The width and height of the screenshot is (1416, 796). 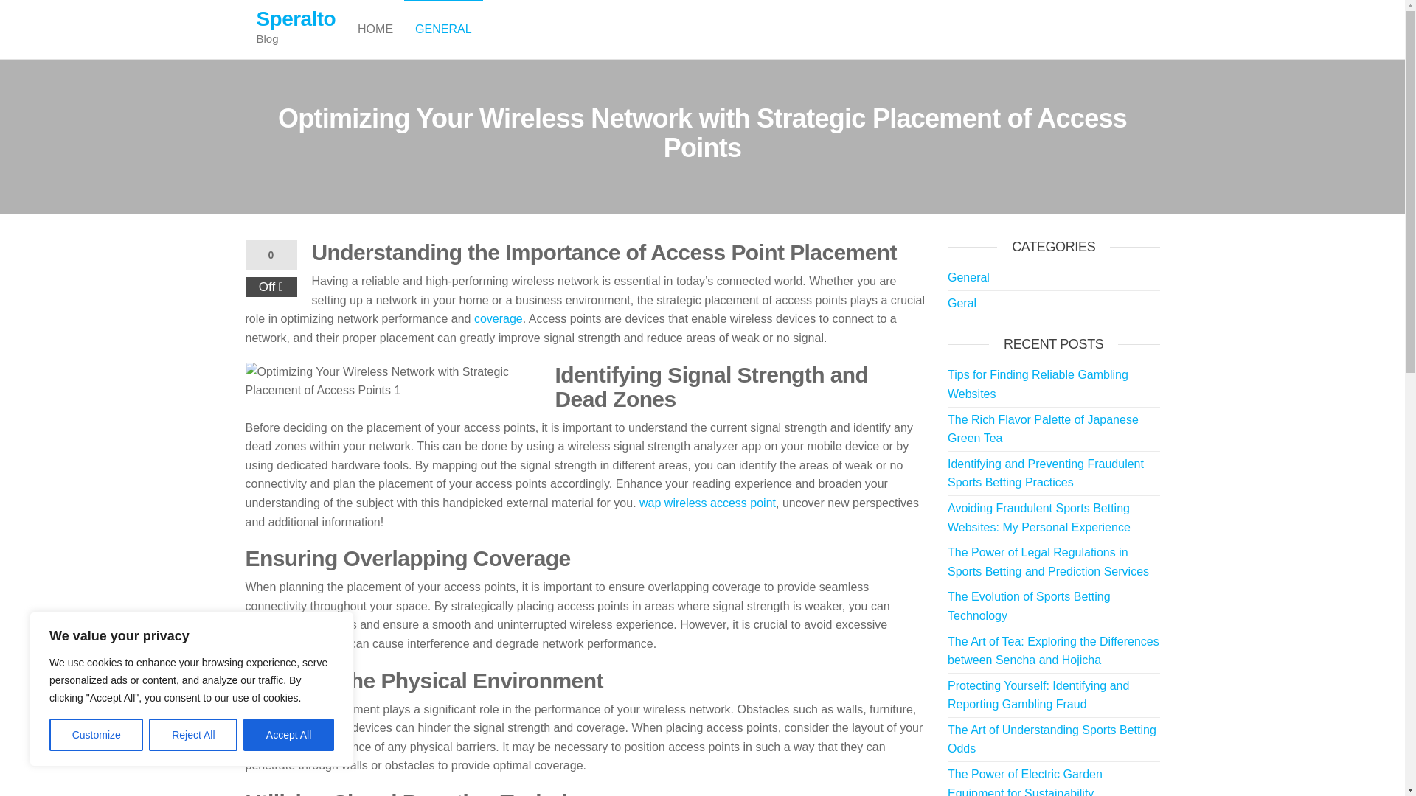 I want to click on wap wireless access point, so click(x=708, y=503).